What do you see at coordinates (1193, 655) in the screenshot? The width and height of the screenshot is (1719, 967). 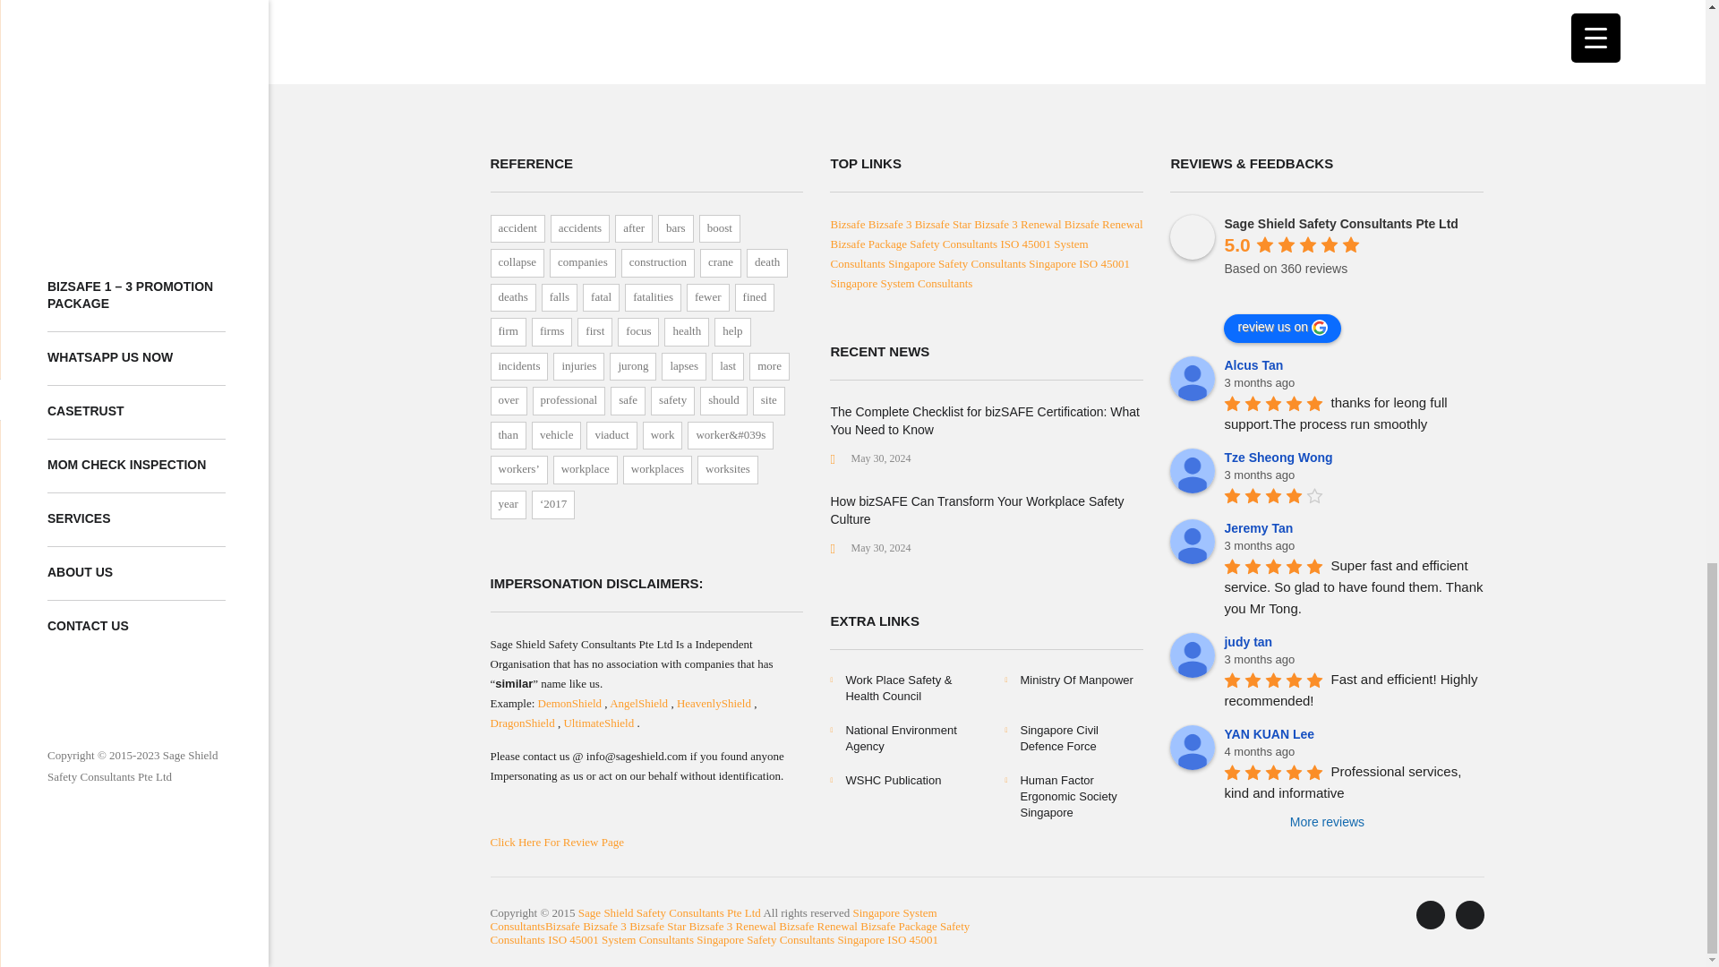 I see `judy tan` at bounding box center [1193, 655].